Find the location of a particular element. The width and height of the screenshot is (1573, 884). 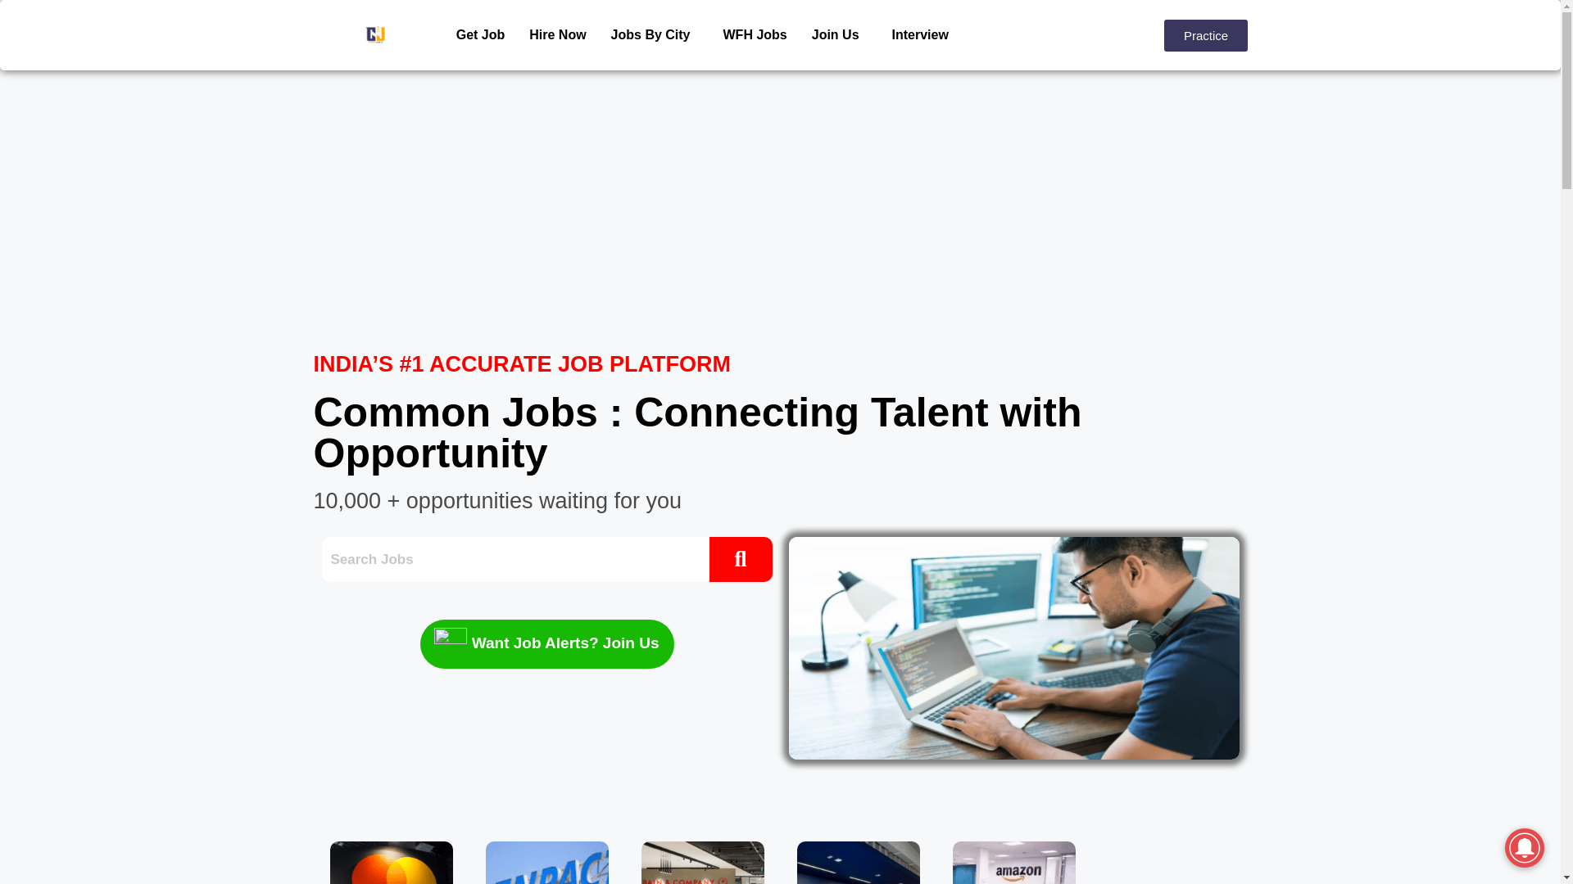

Join Us is located at coordinates (839, 34).